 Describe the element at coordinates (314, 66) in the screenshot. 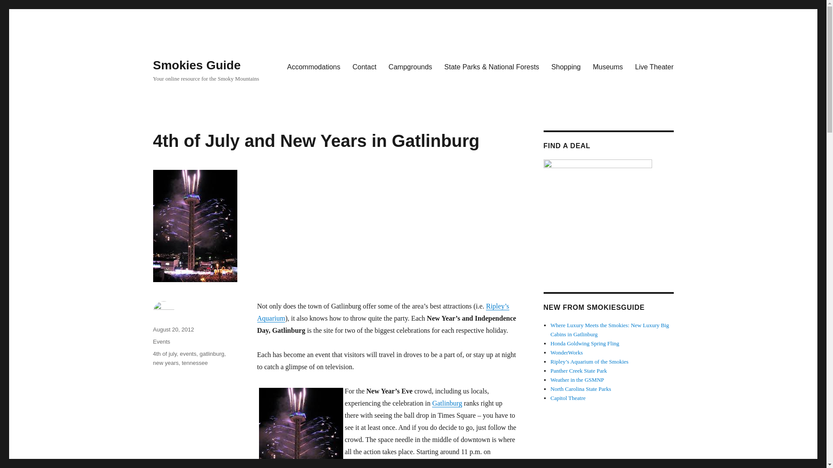

I see `Accommodations` at that location.